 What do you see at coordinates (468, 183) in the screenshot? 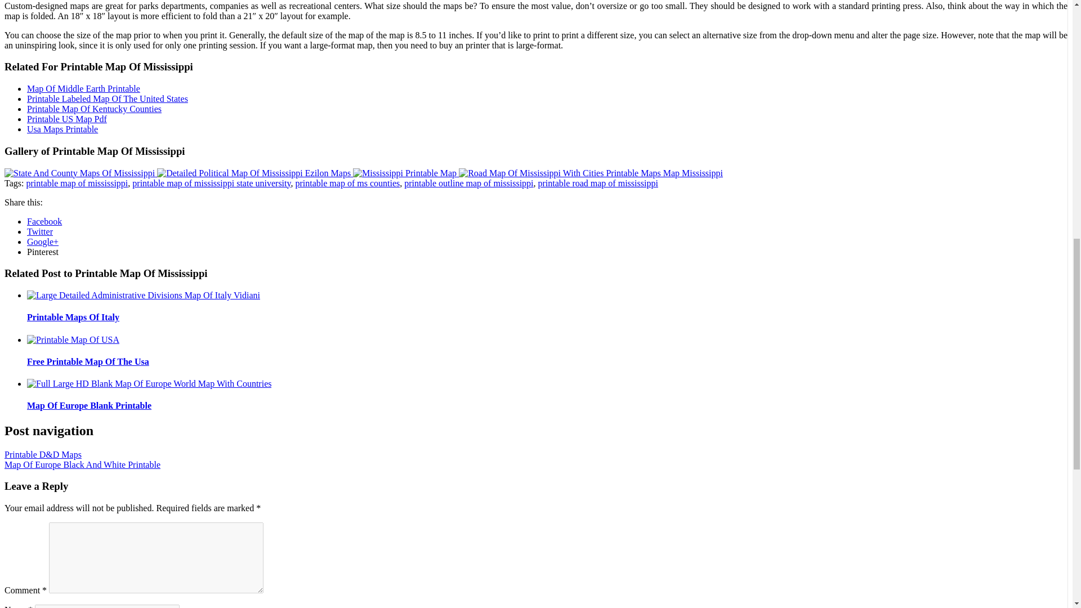
I see `printable outline map of mississippi` at bounding box center [468, 183].